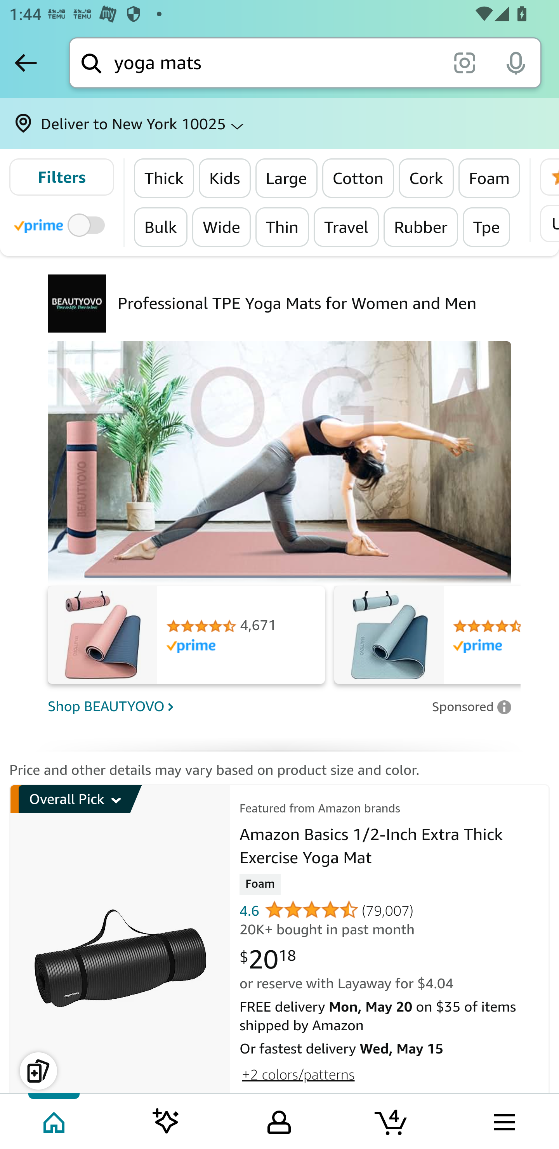 The width and height of the screenshot is (559, 1149). What do you see at coordinates (426, 178) in the screenshot?
I see `Cork` at bounding box center [426, 178].